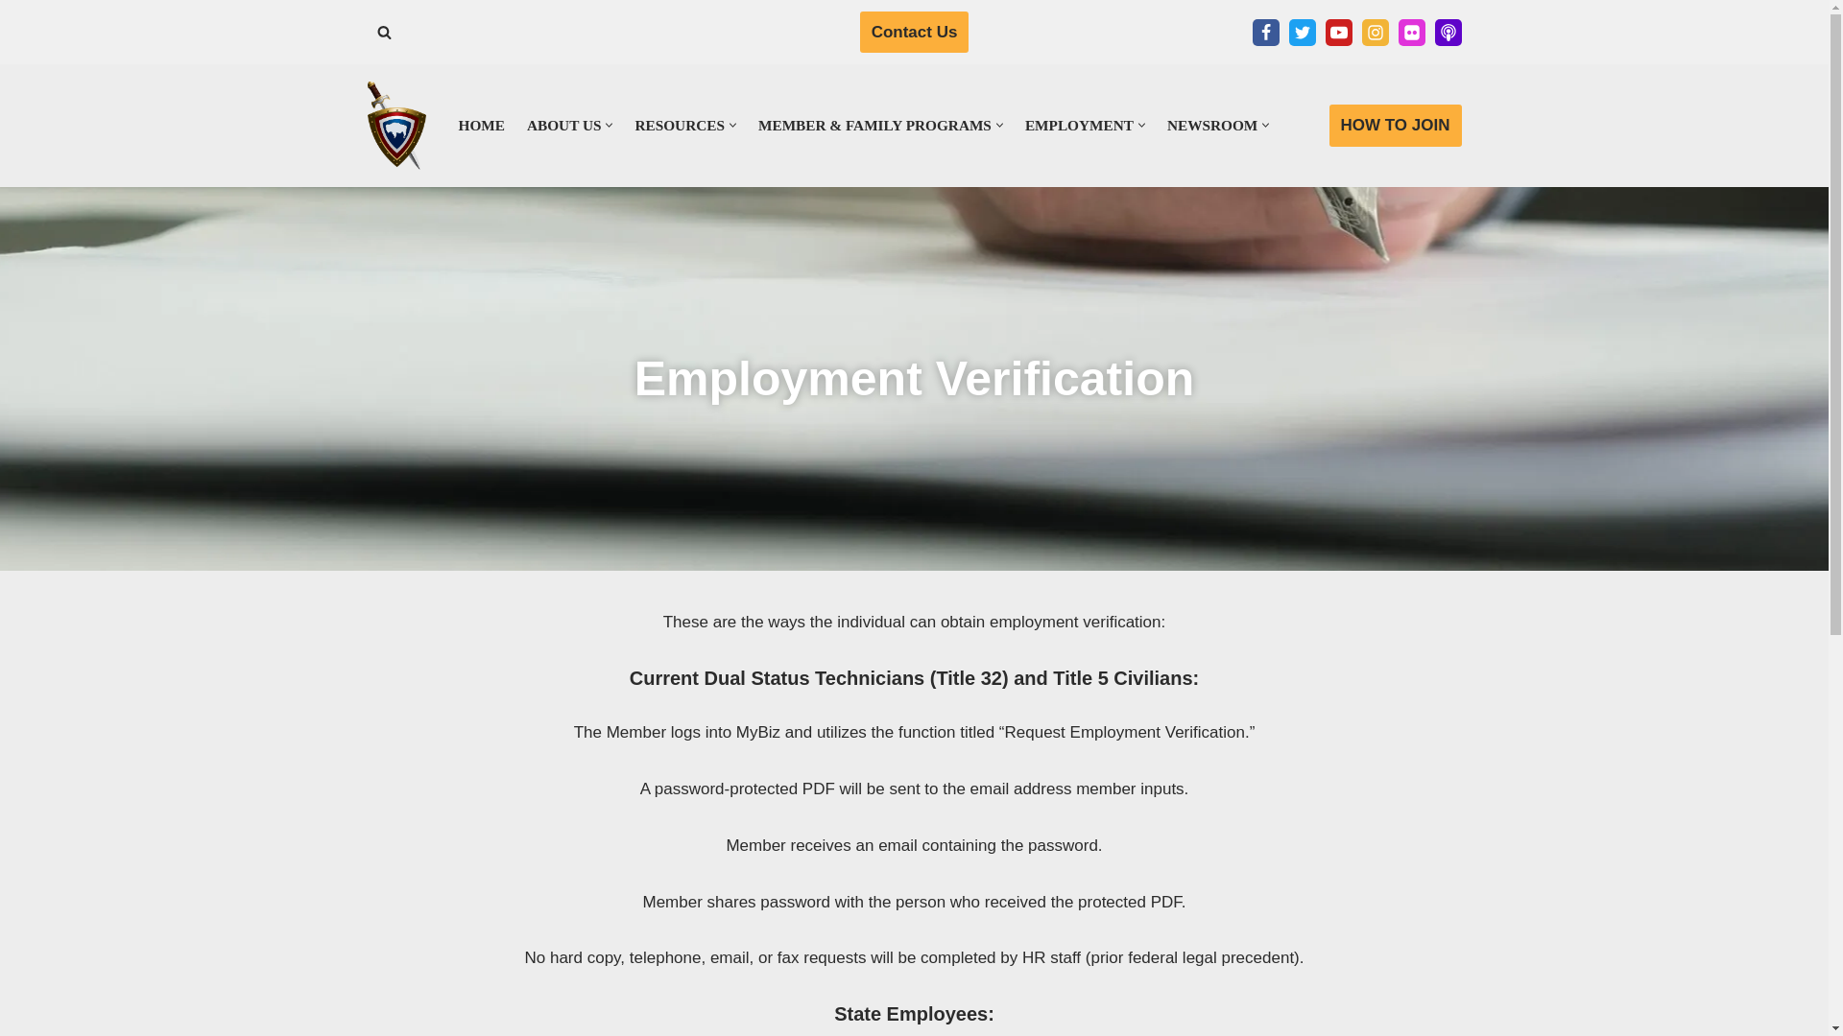  Describe the element at coordinates (1375, 33) in the screenshot. I see `Instagram` at that location.